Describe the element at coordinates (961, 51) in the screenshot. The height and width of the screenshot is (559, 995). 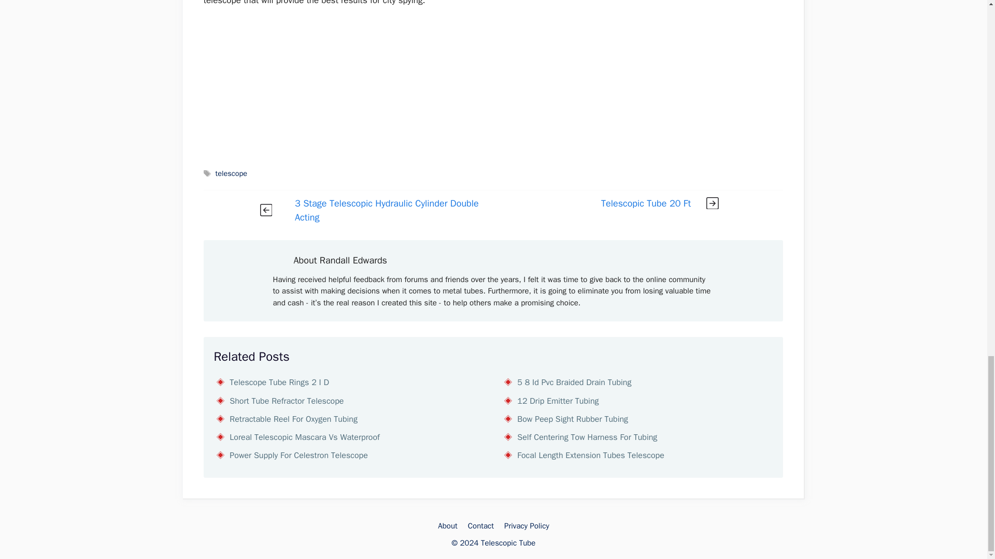
I see `Scroll back to top` at that location.